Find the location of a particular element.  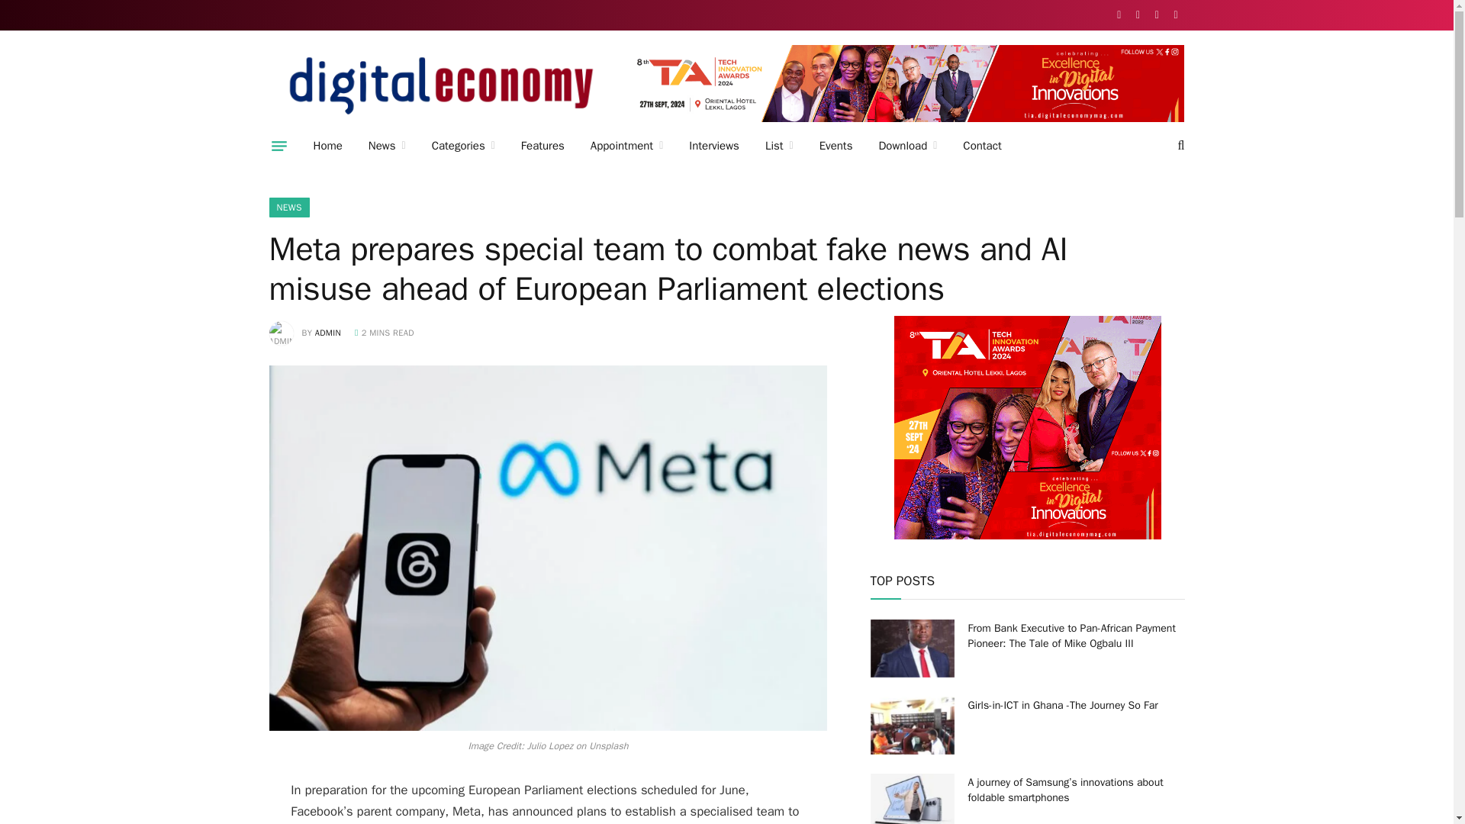

Home is located at coordinates (328, 146).